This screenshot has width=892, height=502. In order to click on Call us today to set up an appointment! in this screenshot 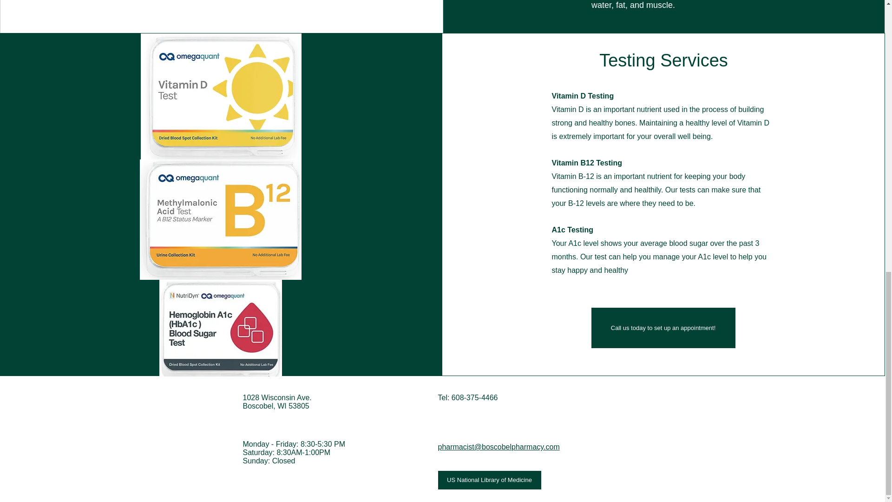, I will do `click(663, 328)`.